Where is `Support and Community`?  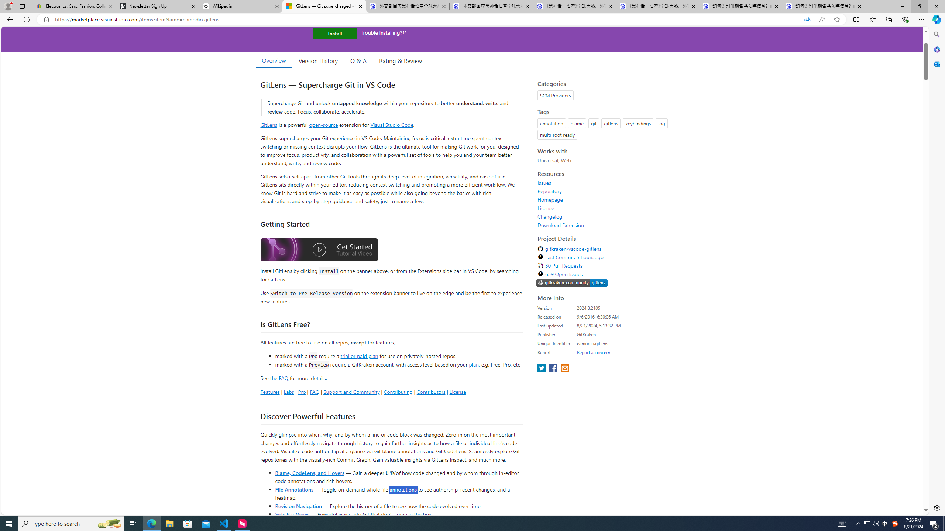
Support and Community is located at coordinates (351, 392).